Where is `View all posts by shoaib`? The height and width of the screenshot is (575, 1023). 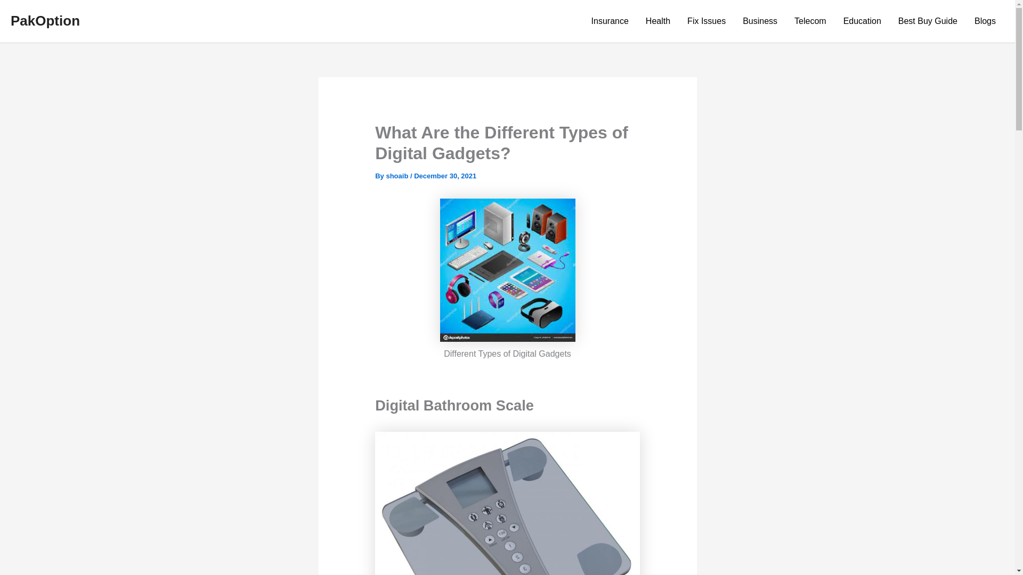 View all posts by shoaib is located at coordinates (397, 176).